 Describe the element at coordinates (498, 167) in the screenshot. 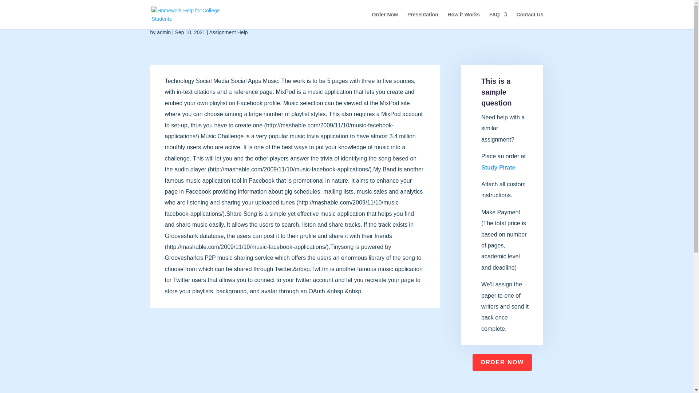

I see `Study Pirate` at that location.